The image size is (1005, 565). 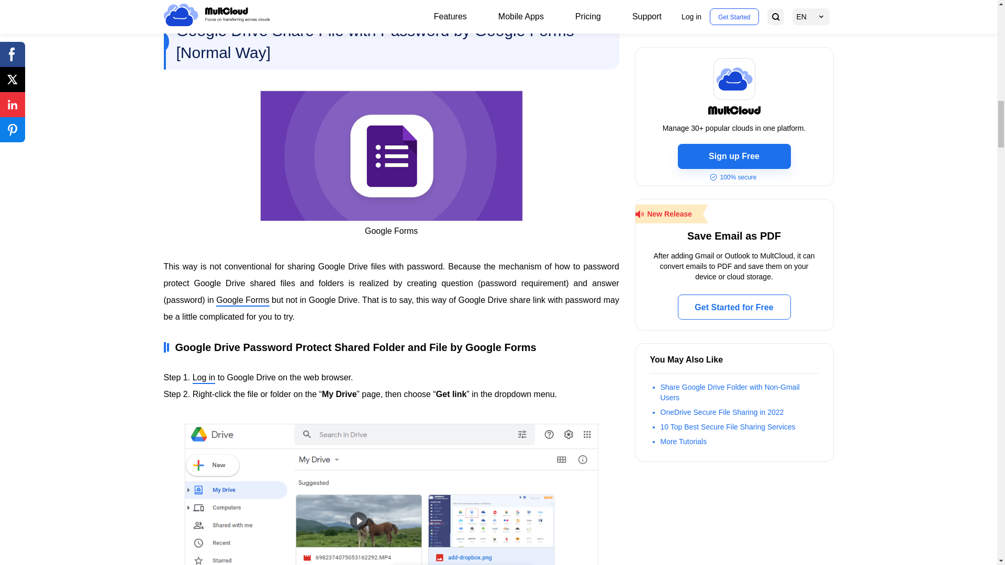 I want to click on Log In, so click(x=204, y=378).